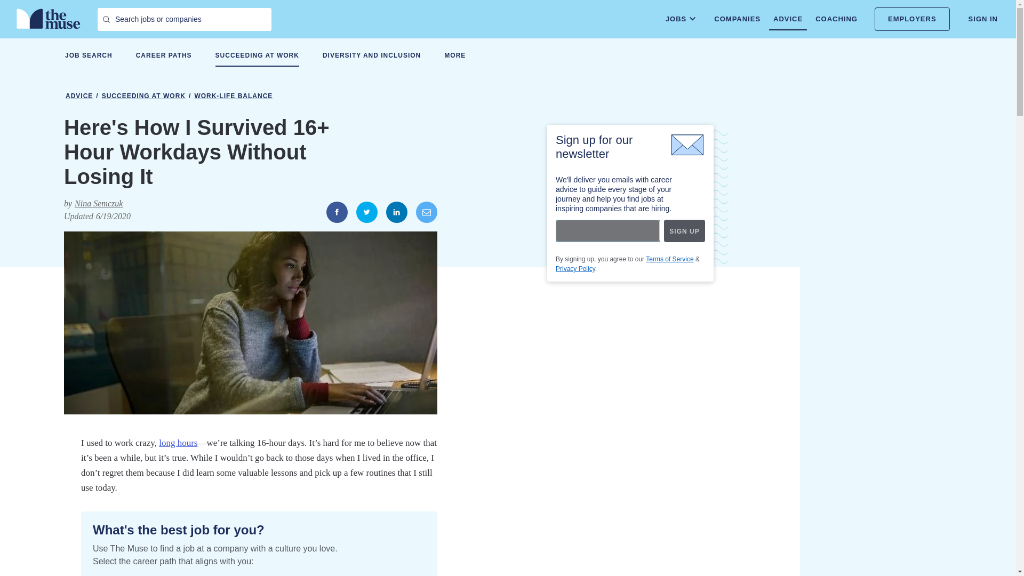  Describe the element at coordinates (983, 19) in the screenshot. I see `SIGN IN` at that location.